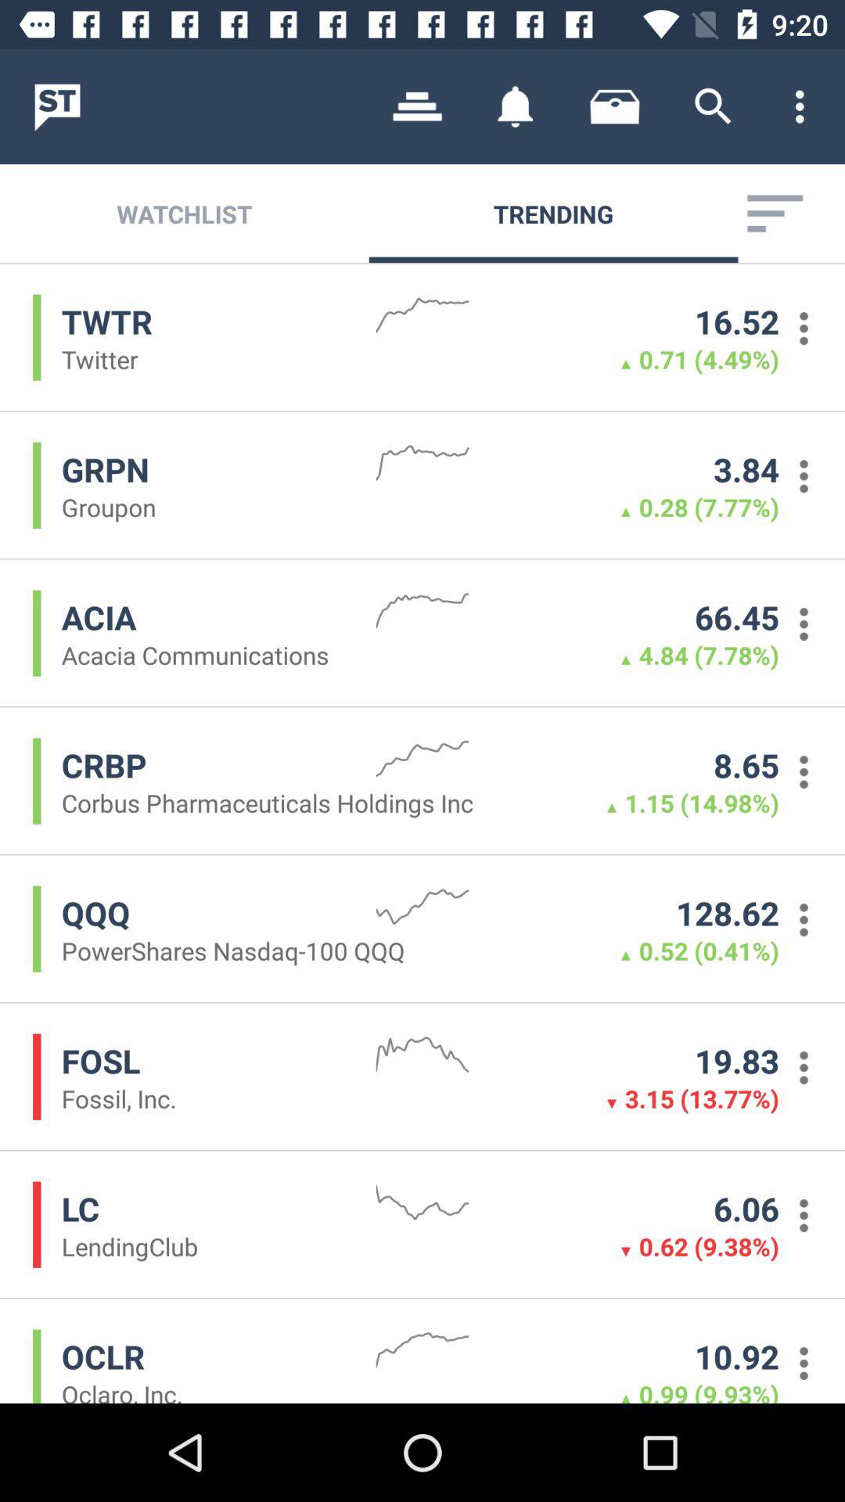 This screenshot has height=1502, width=845. Describe the element at coordinates (418, 106) in the screenshot. I see `turn on the icon to the right of the watchlist item` at that location.